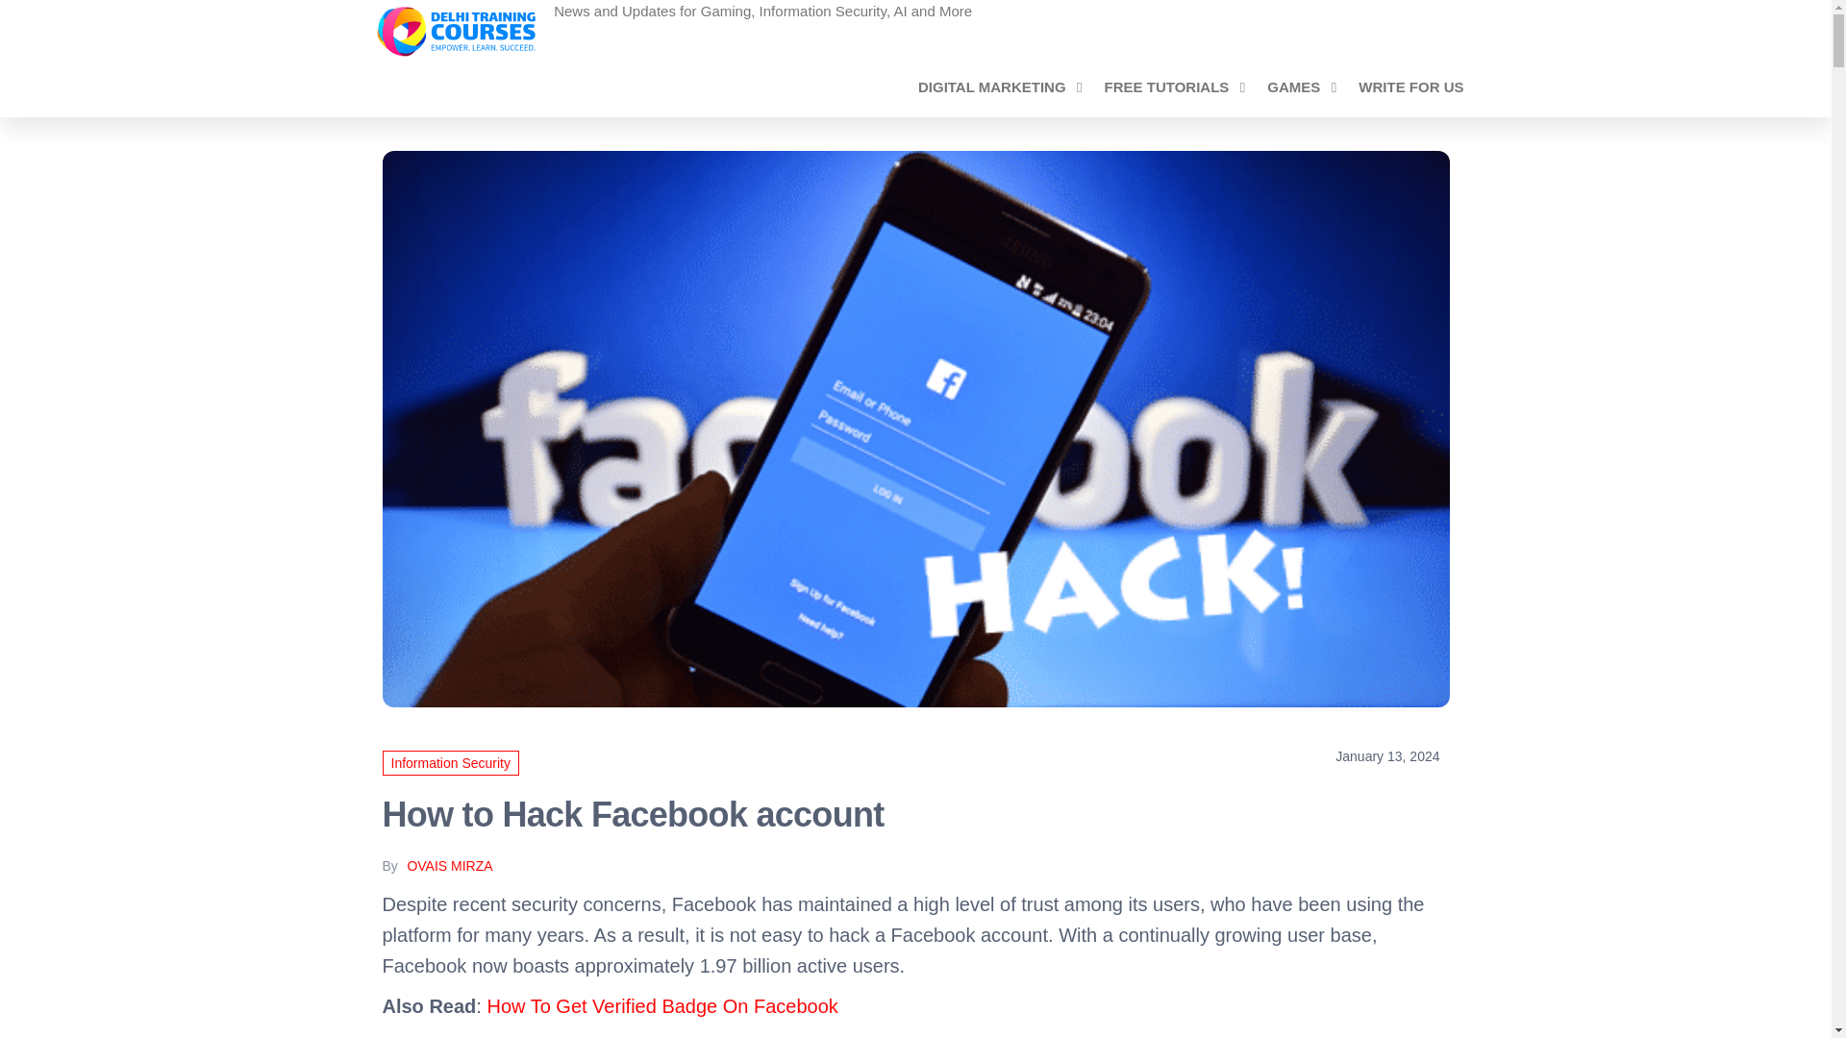 This screenshot has width=1846, height=1038. I want to click on OVAIS MIRZA, so click(449, 866).